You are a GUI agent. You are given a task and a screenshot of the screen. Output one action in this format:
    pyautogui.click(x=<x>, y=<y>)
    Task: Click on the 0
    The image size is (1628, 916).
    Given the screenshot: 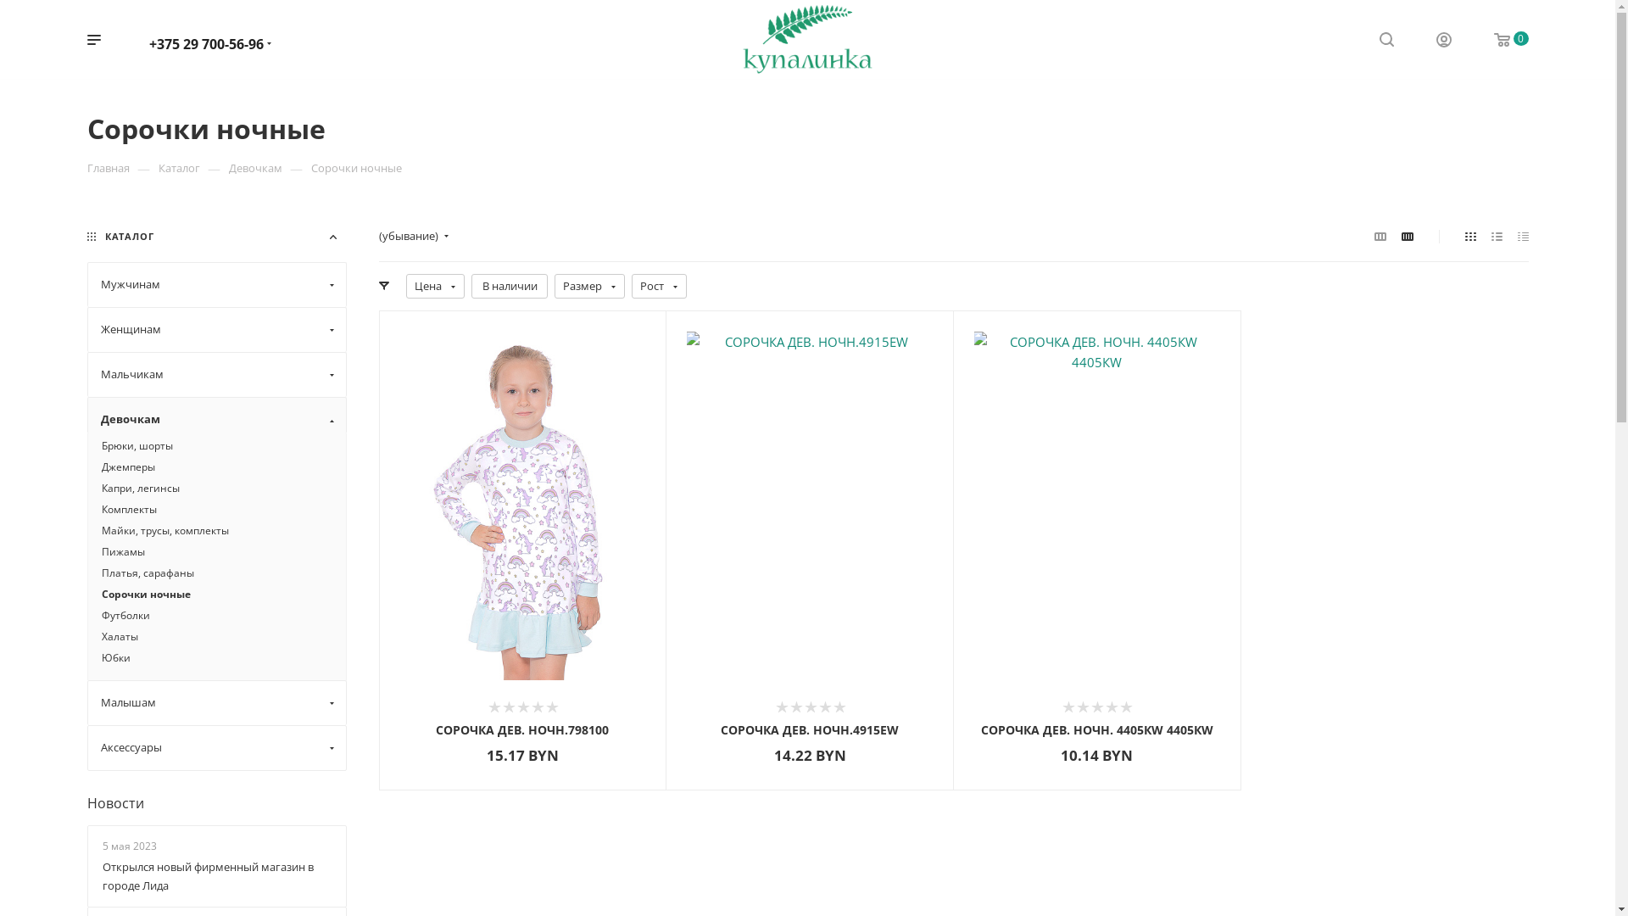 What is the action you would take?
    pyautogui.click(x=1499, y=41)
    